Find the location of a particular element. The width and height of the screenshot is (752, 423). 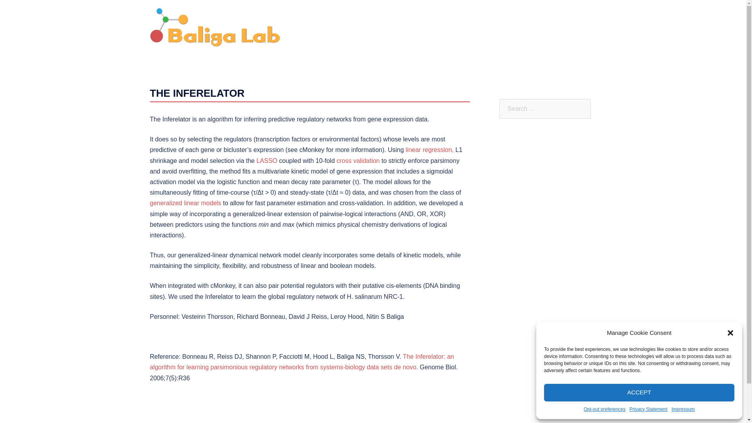

LASSO is located at coordinates (267, 161).